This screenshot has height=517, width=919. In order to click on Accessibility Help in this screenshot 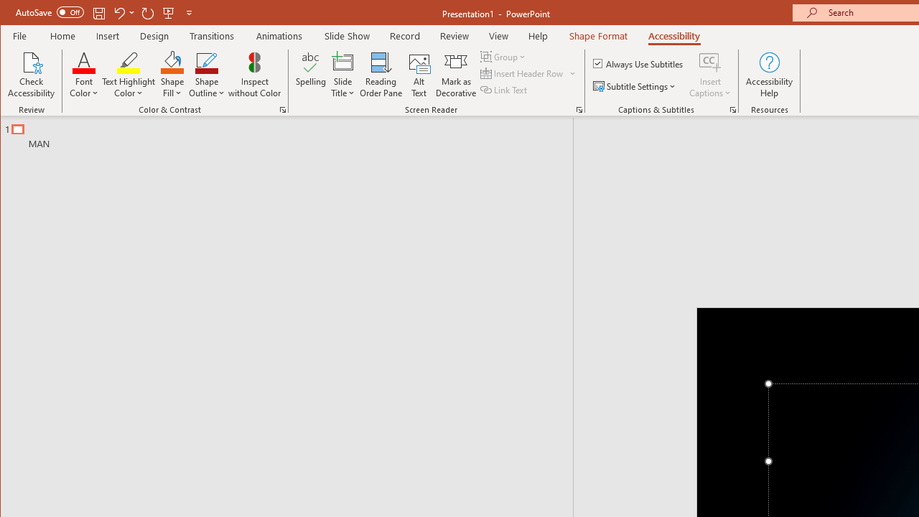, I will do `click(770, 75)`.